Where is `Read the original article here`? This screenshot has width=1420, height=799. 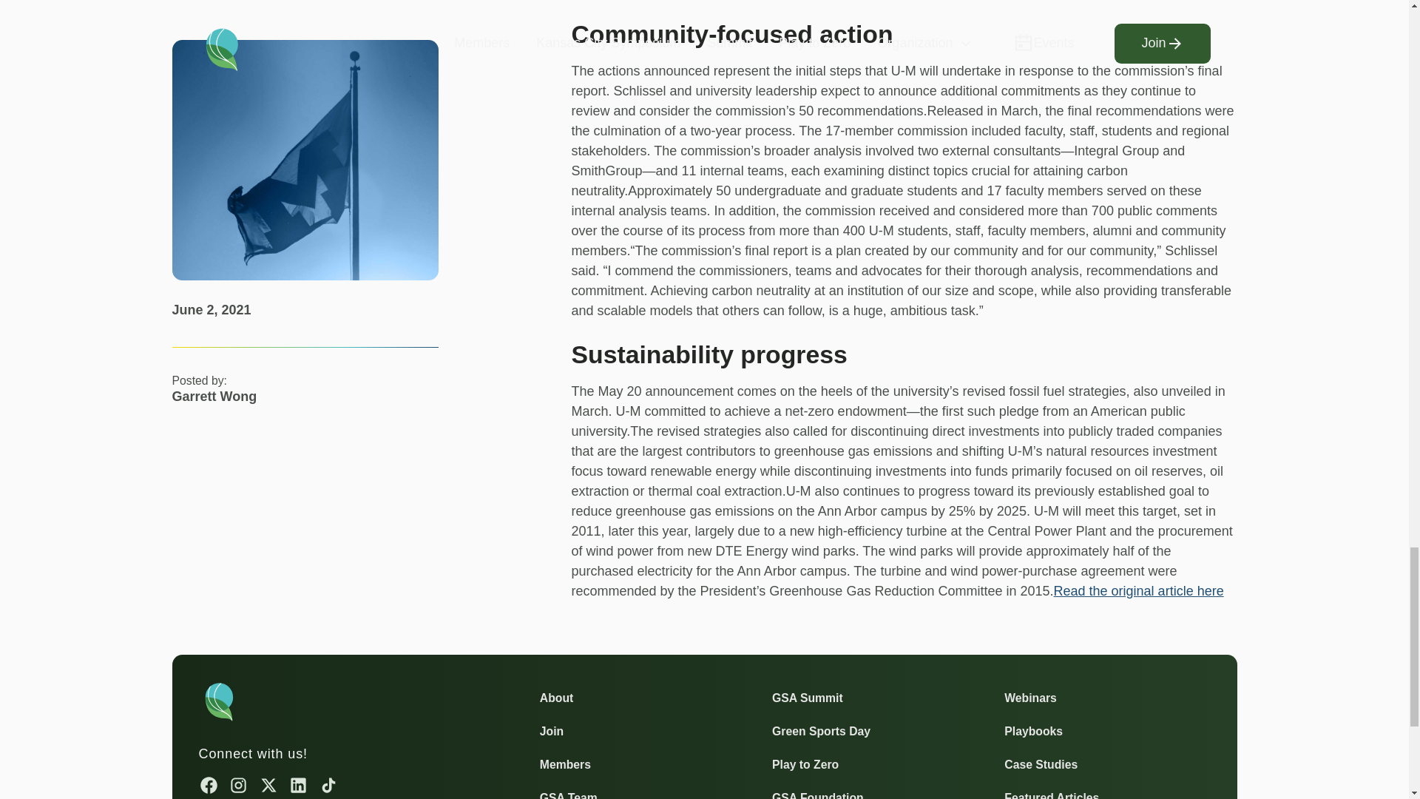
Read the original article here is located at coordinates (1139, 590).